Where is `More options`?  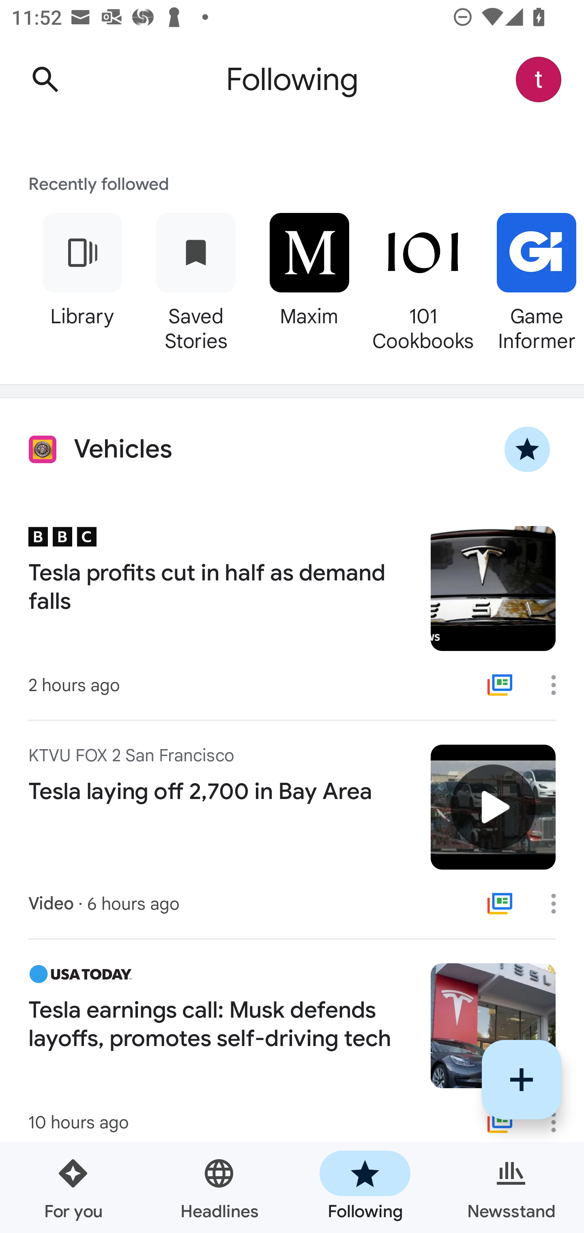
More options is located at coordinates (559, 685).